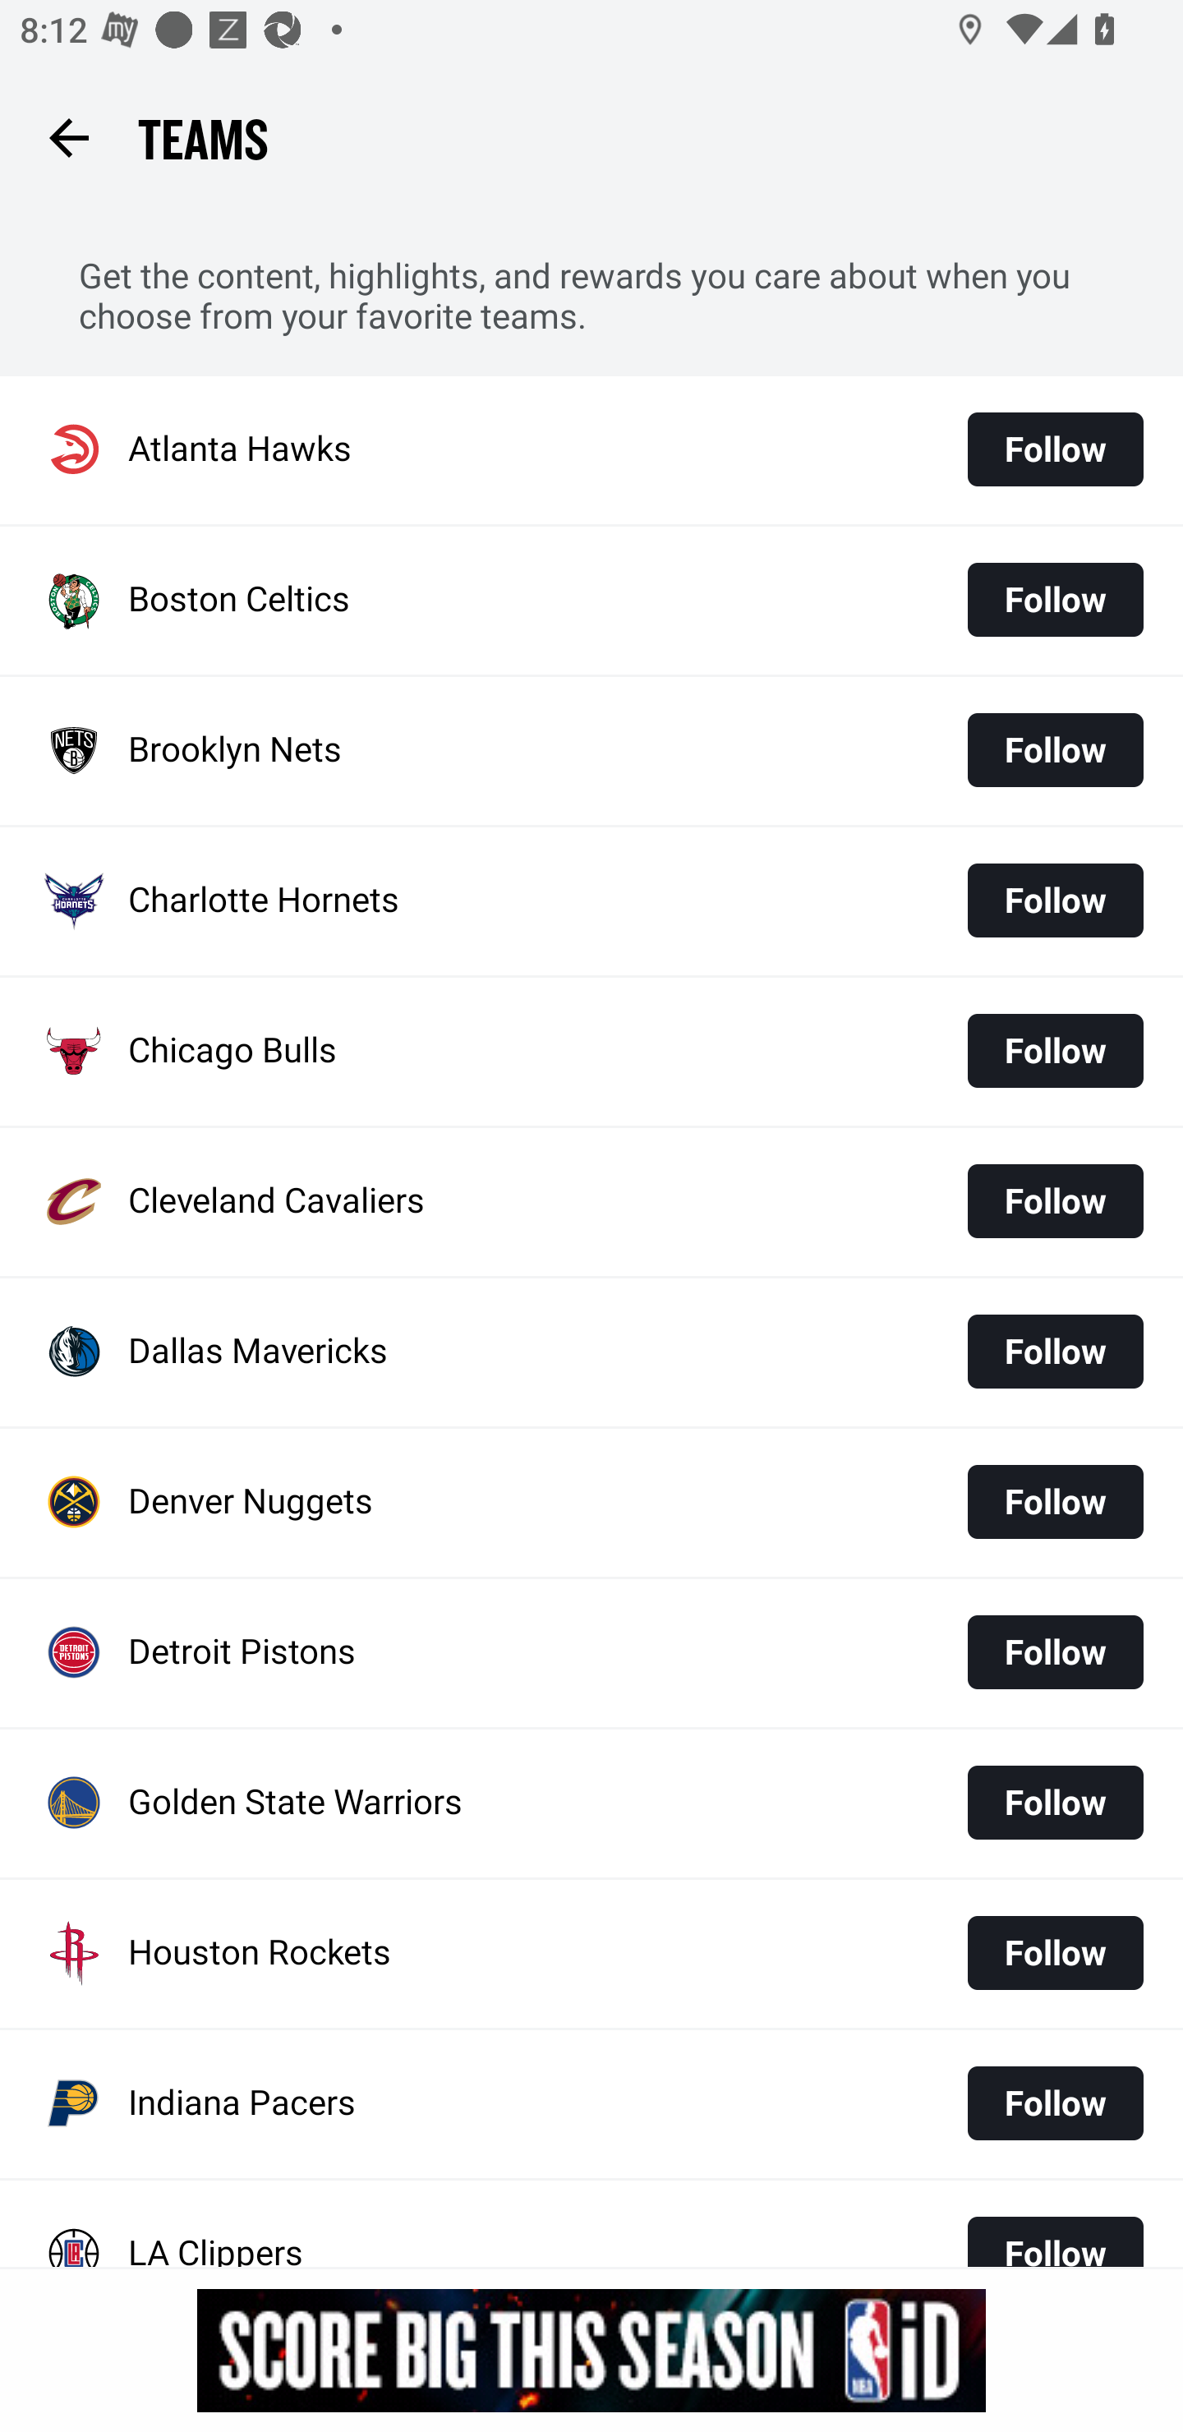 Image resolution: width=1183 pixels, height=2432 pixels. Describe the element at coordinates (1055, 1351) in the screenshot. I see `Follow` at that location.